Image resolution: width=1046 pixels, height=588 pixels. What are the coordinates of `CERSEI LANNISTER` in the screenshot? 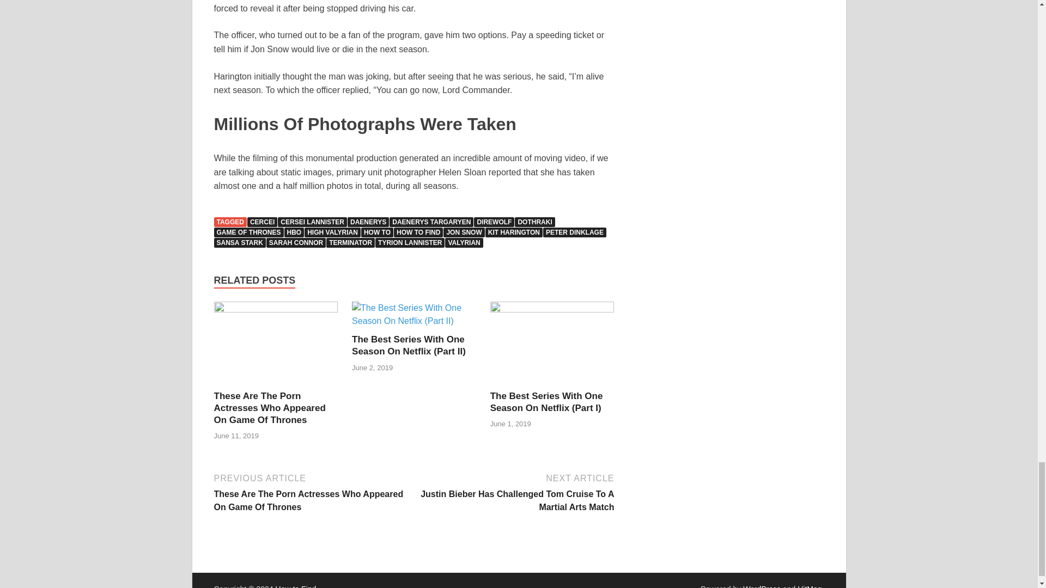 It's located at (313, 222).